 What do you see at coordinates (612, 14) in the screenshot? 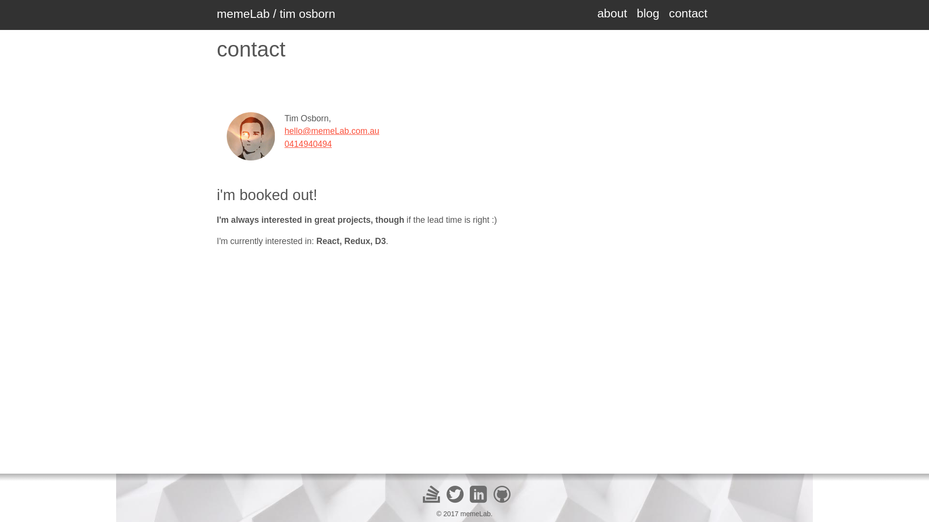
I see `about` at bounding box center [612, 14].